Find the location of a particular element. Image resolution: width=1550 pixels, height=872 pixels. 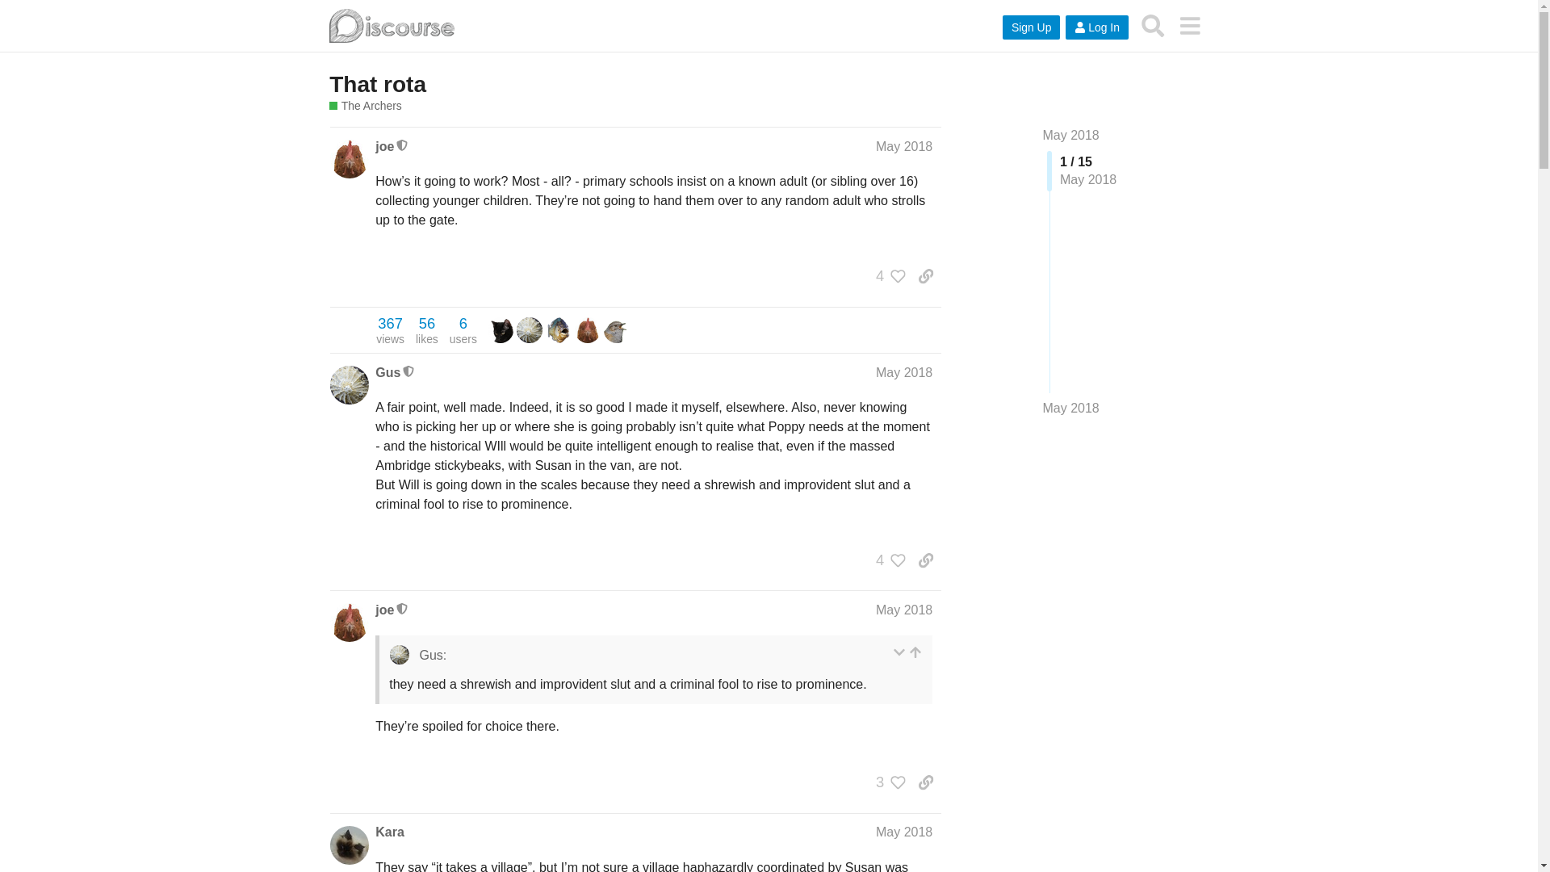

May 2018 is located at coordinates (1070, 135).